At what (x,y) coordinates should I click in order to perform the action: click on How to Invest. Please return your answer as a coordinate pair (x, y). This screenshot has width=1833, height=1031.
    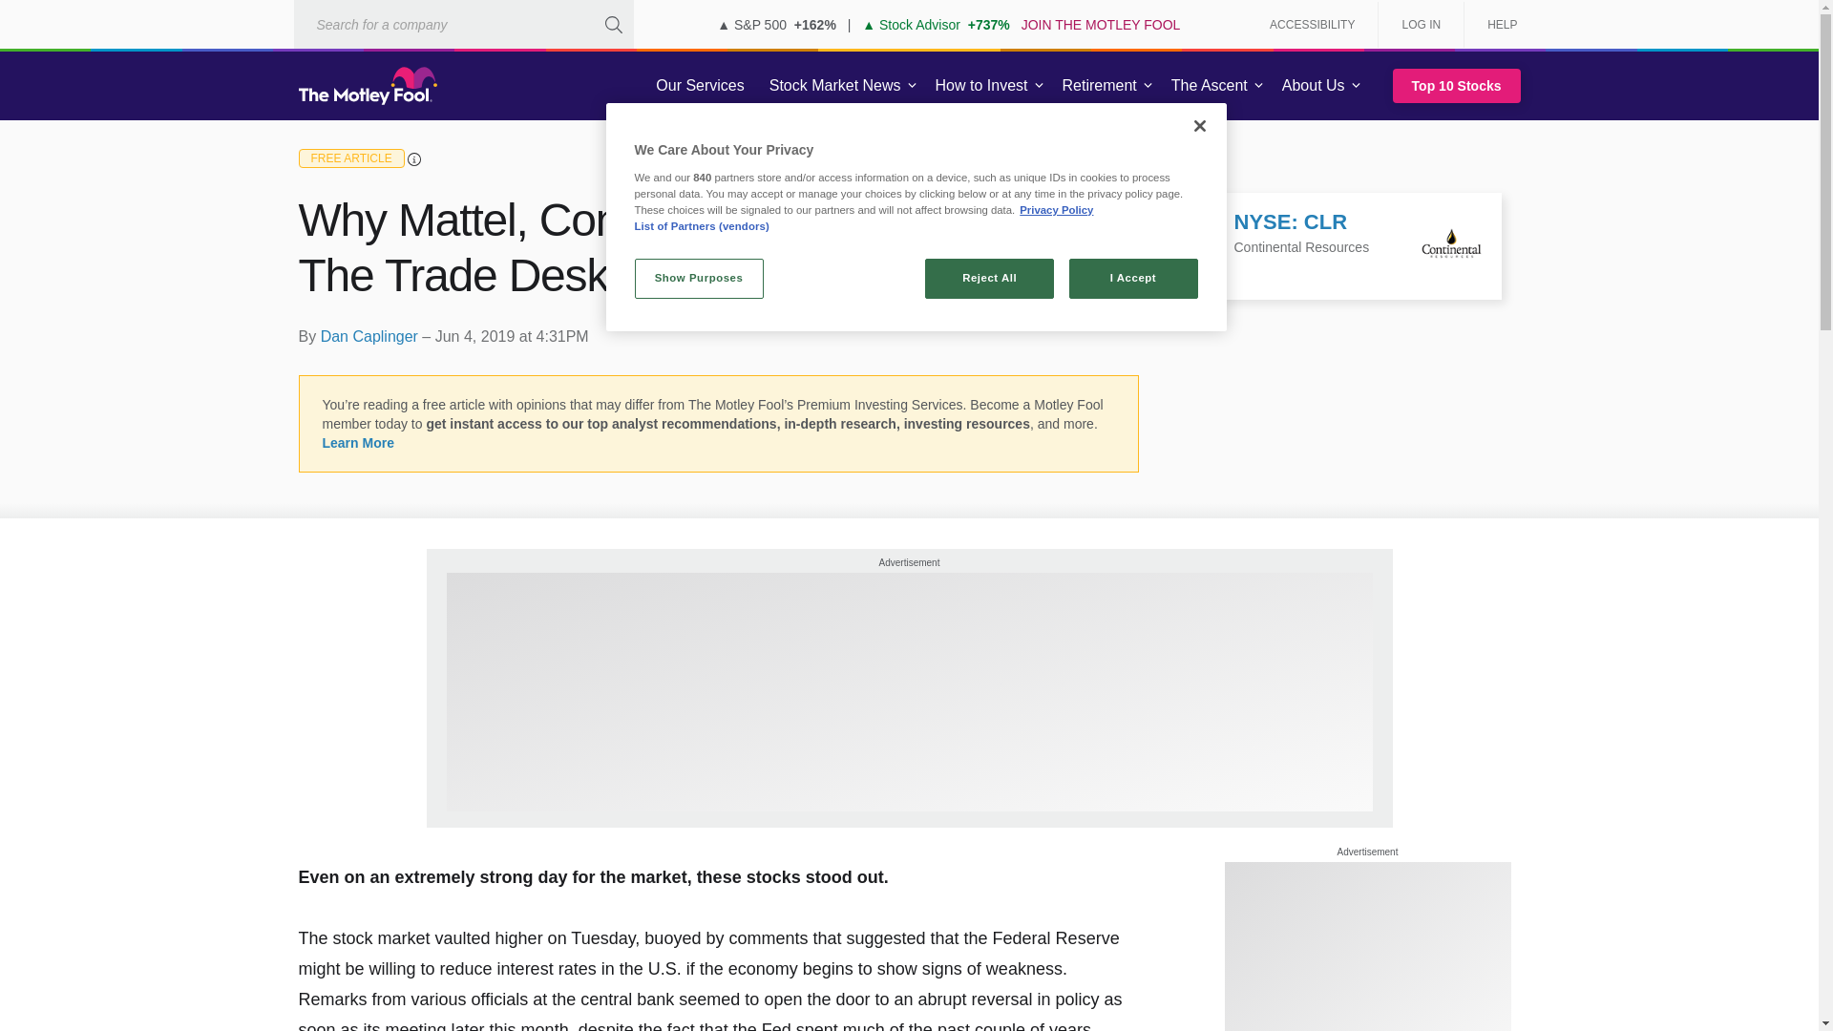
    Looking at the image, I should click on (981, 86).